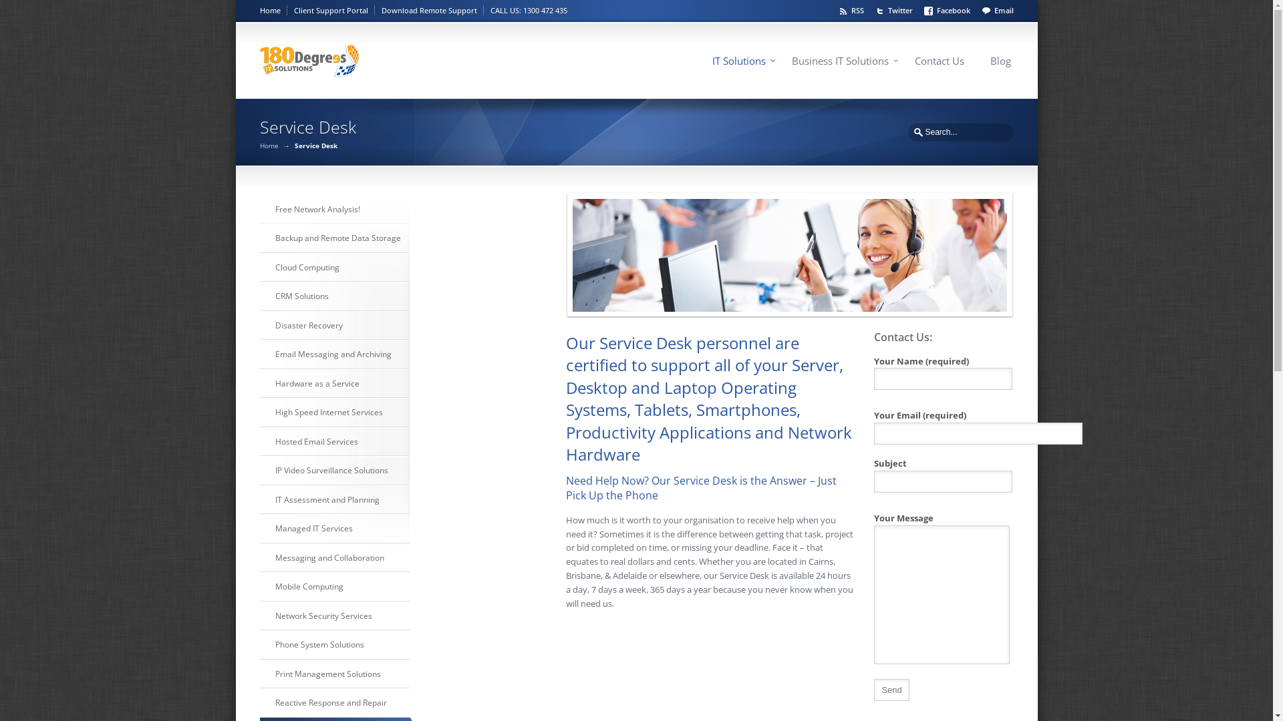 This screenshot has width=1283, height=721. Describe the element at coordinates (334, 616) in the screenshot. I see `Network Security Services` at that location.